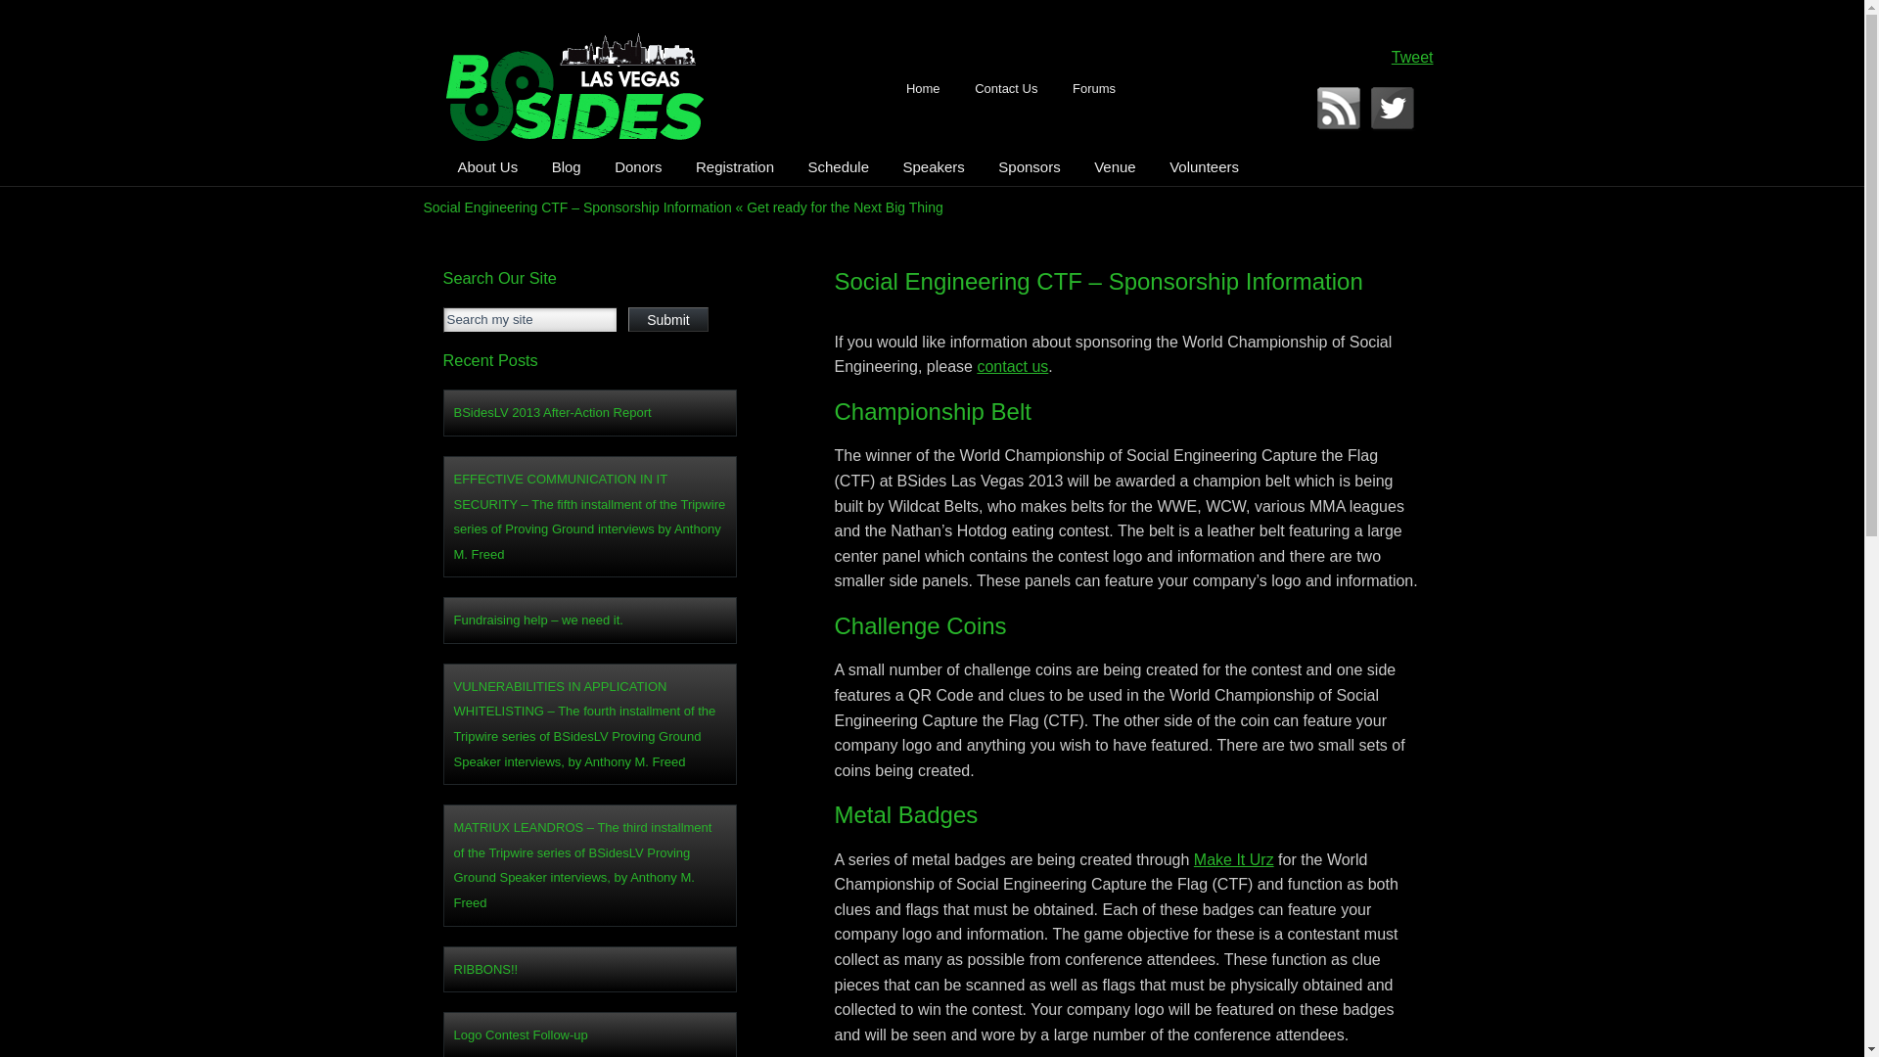 The height and width of the screenshot is (1057, 1879). Describe the element at coordinates (734, 166) in the screenshot. I see `Registration` at that location.